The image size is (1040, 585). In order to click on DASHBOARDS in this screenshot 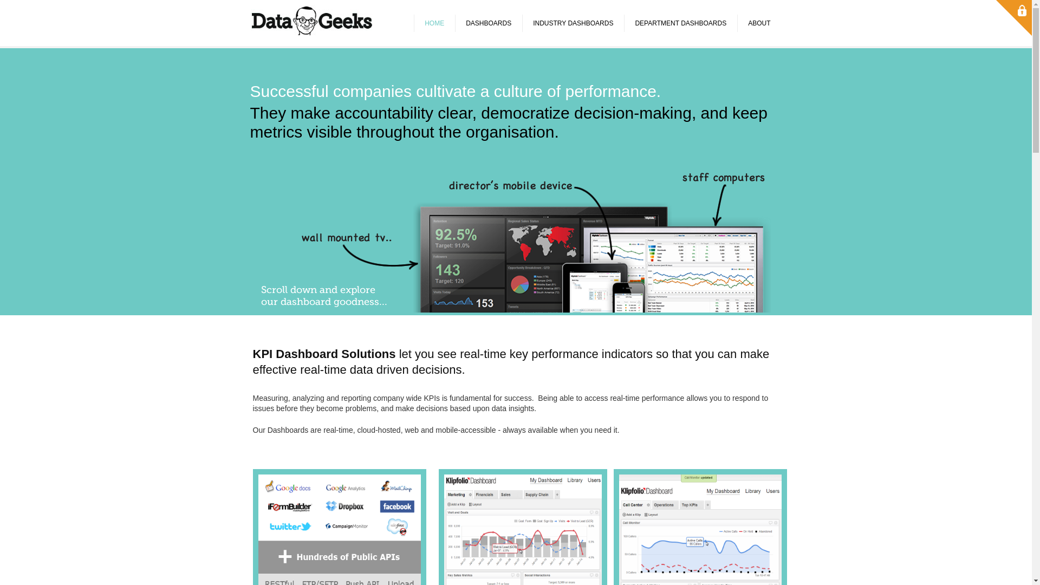, I will do `click(489, 23)`.